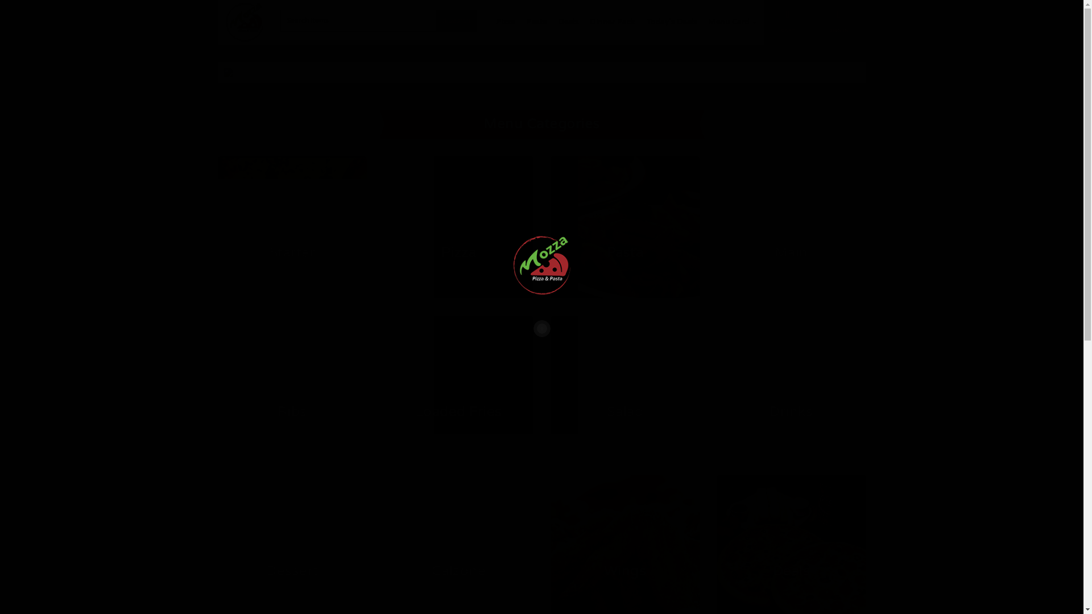  I want to click on Search, so click(456, 20).